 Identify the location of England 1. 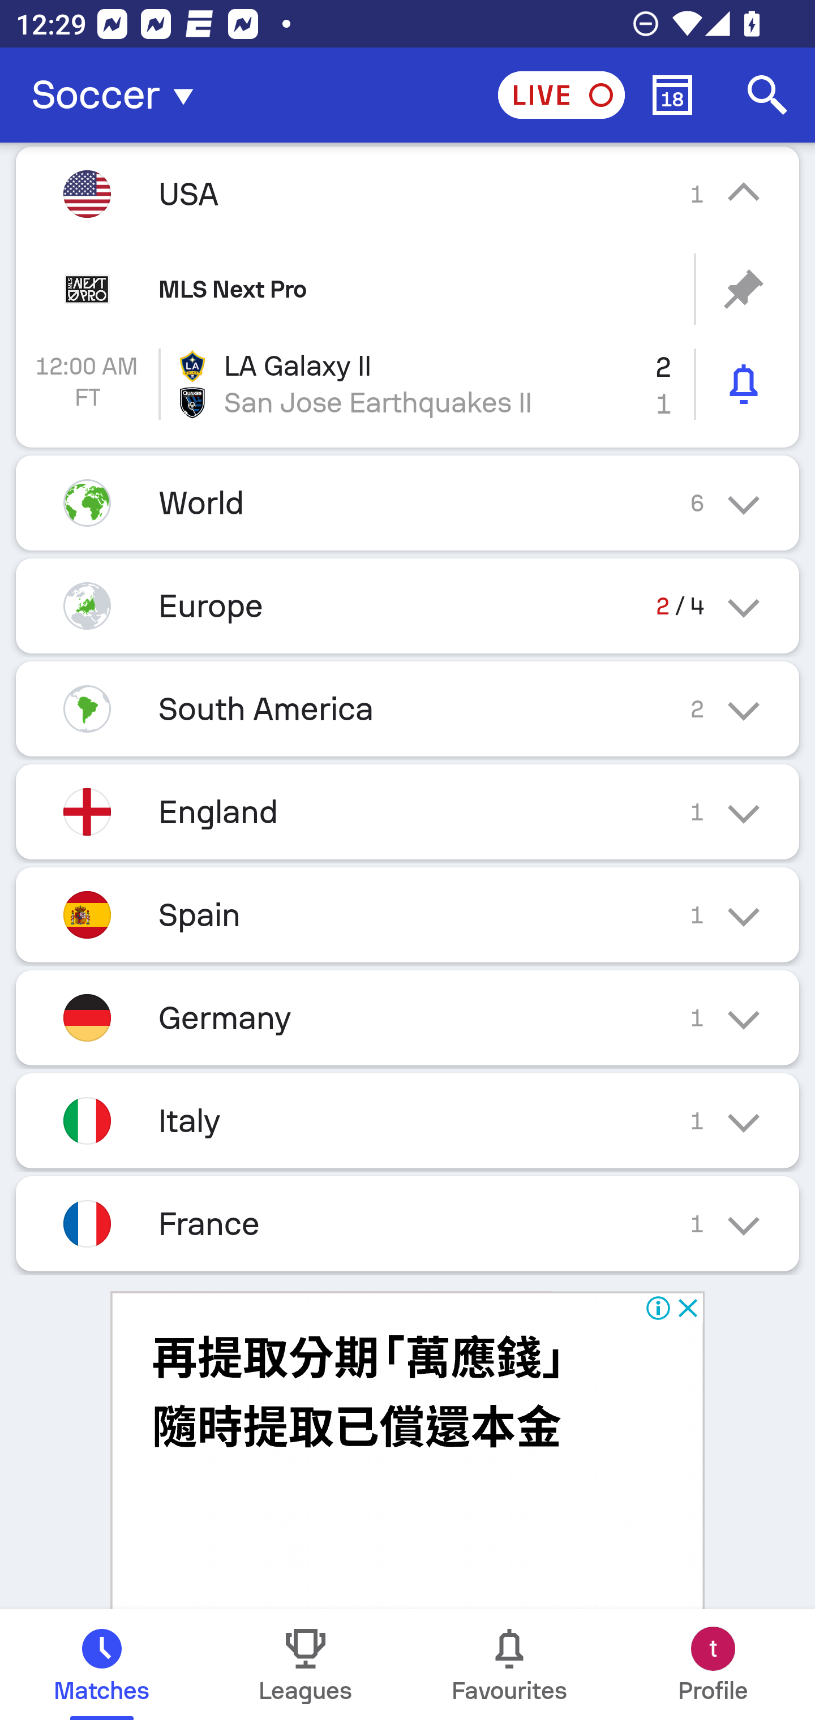
(407, 811).